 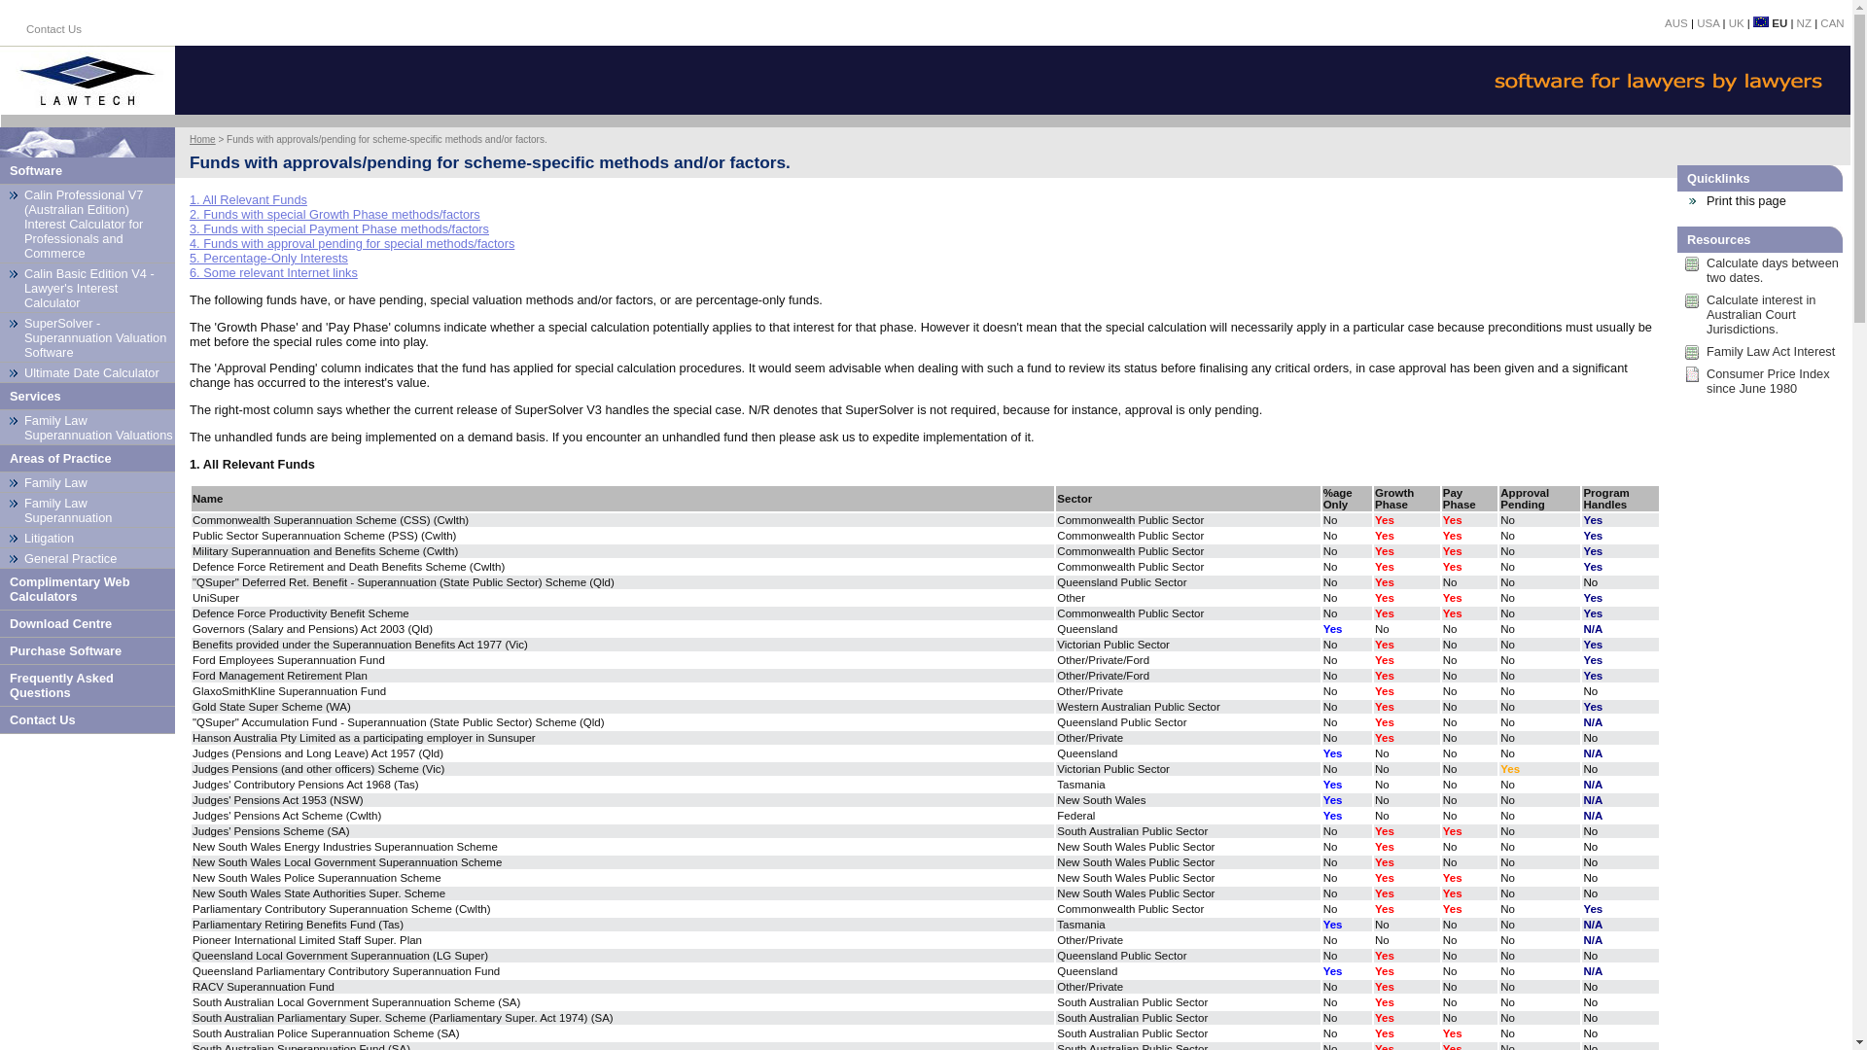 I want to click on Family Law Superannuation Valuations, so click(x=88, y=428).